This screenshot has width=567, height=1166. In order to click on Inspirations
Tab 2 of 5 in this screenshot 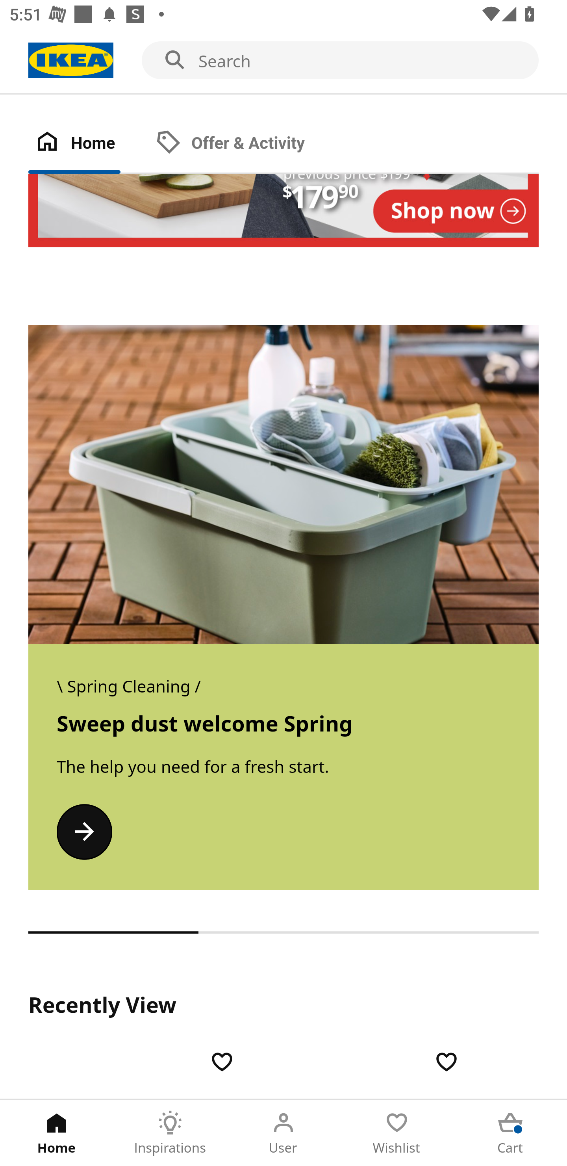, I will do `click(170, 1133)`.